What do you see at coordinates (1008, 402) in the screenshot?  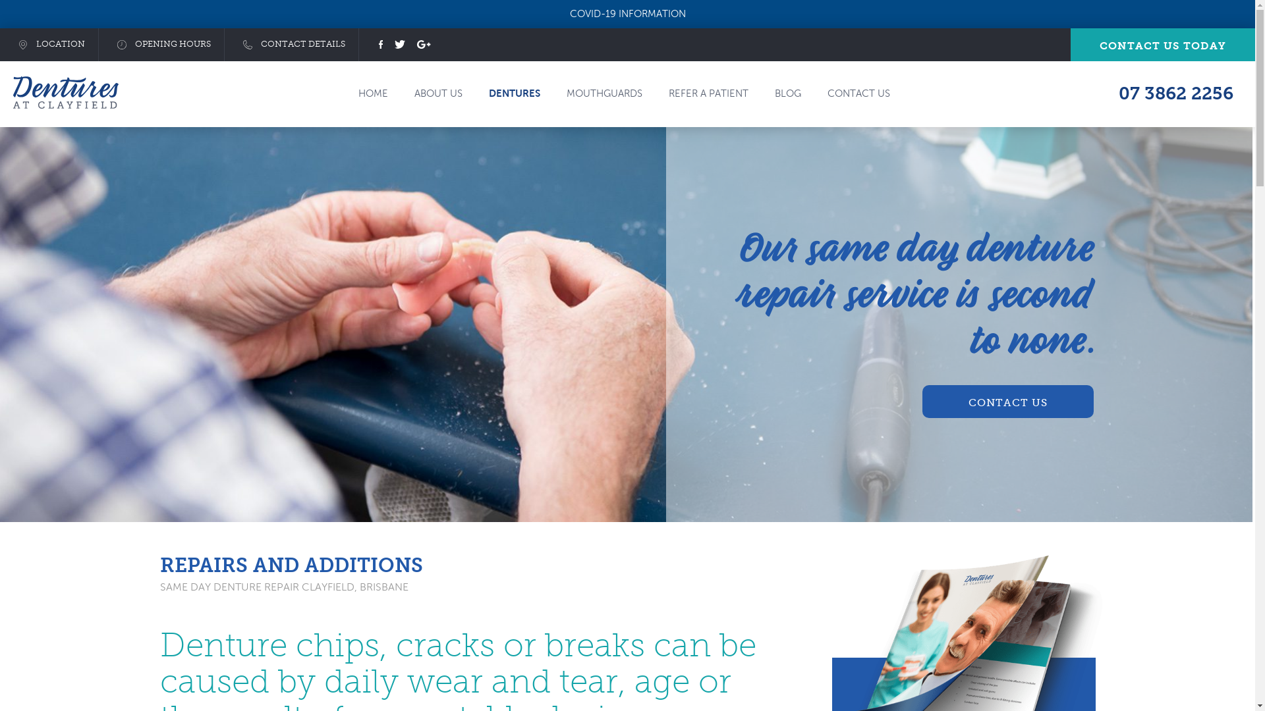 I see `CONTACT US` at bounding box center [1008, 402].